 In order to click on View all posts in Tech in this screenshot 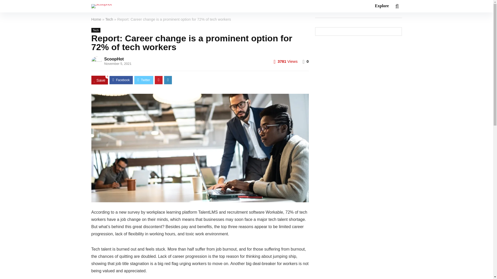, I will do `click(96, 30)`.